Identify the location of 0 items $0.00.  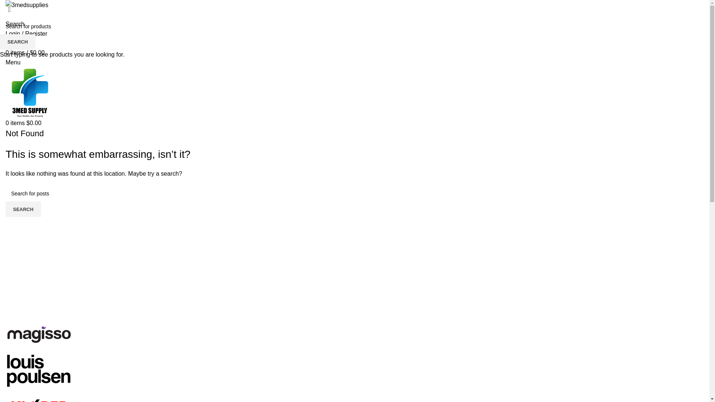
(23, 123).